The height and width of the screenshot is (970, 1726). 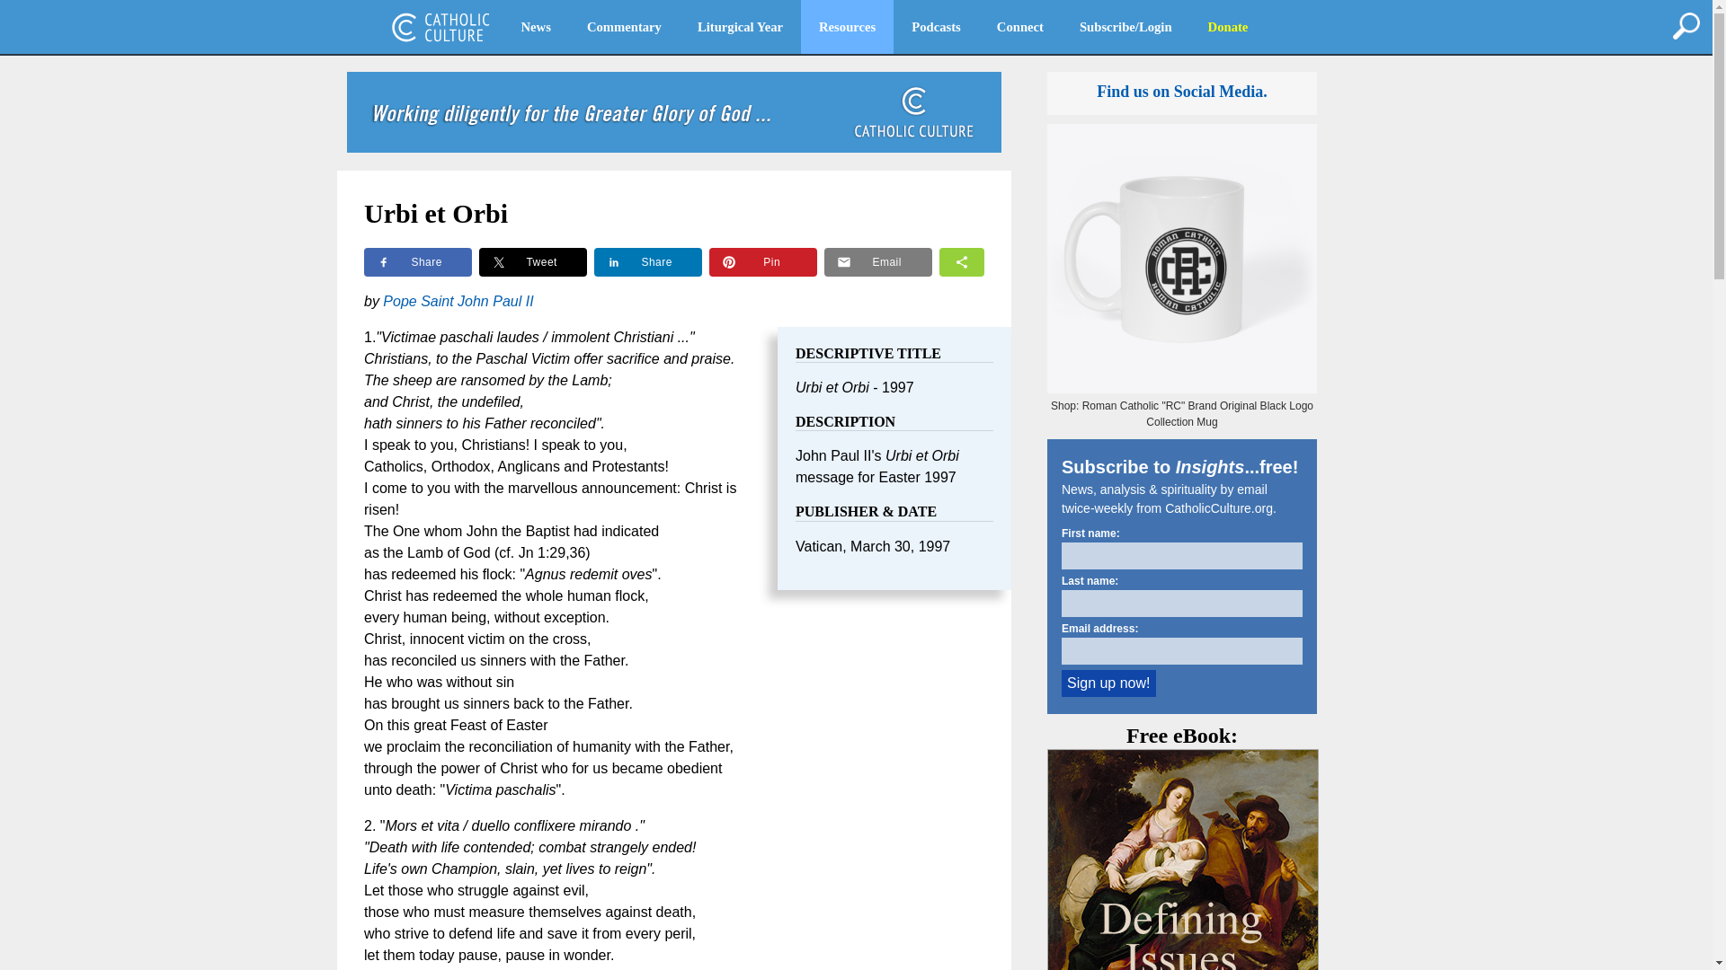 I want to click on Sign up now!, so click(x=1108, y=683).